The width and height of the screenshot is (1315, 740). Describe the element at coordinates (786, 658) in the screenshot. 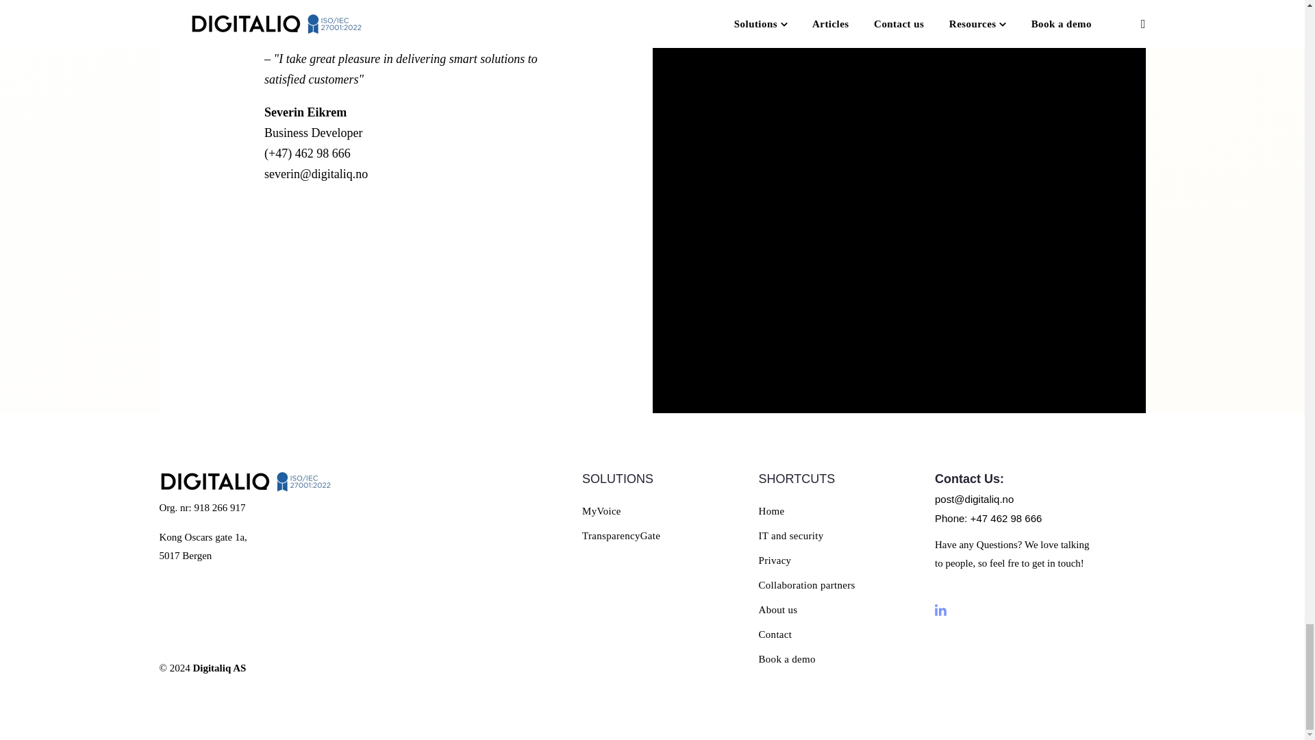

I see `Book a demo` at that location.